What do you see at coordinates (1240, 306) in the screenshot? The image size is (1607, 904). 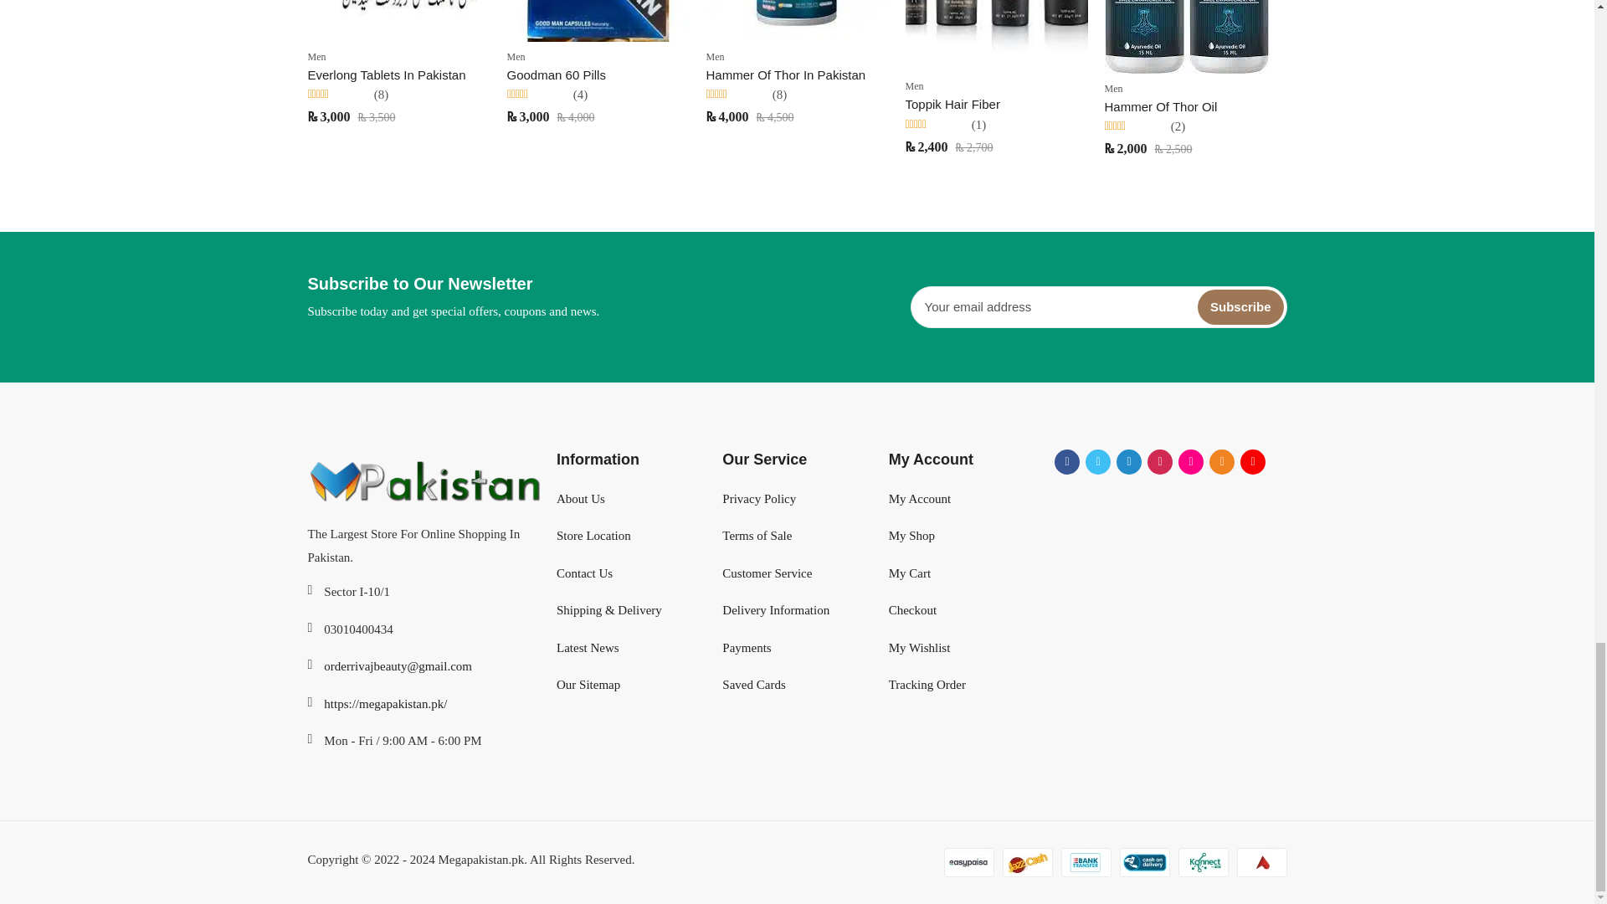 I see `Subscribe` at bounding box center [1240, 306].